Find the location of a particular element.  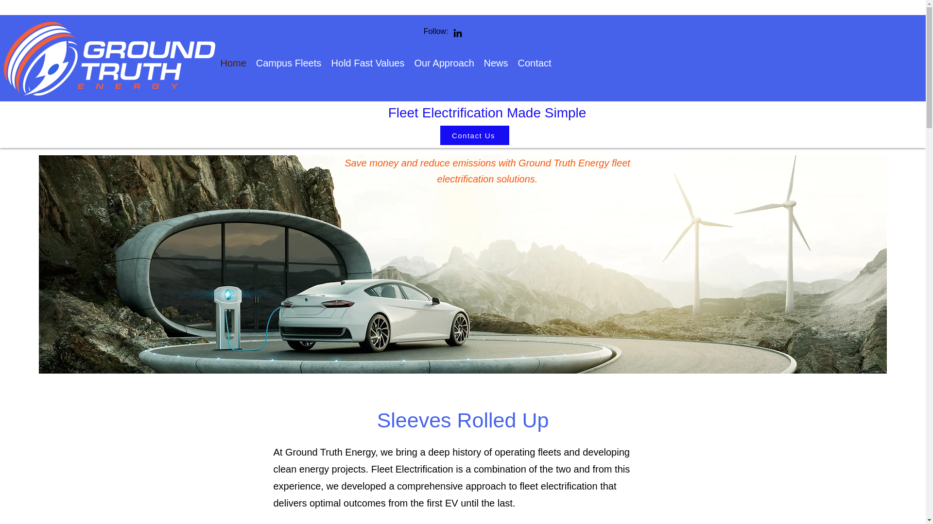

Contact Us is located at coordinates (475, 135).